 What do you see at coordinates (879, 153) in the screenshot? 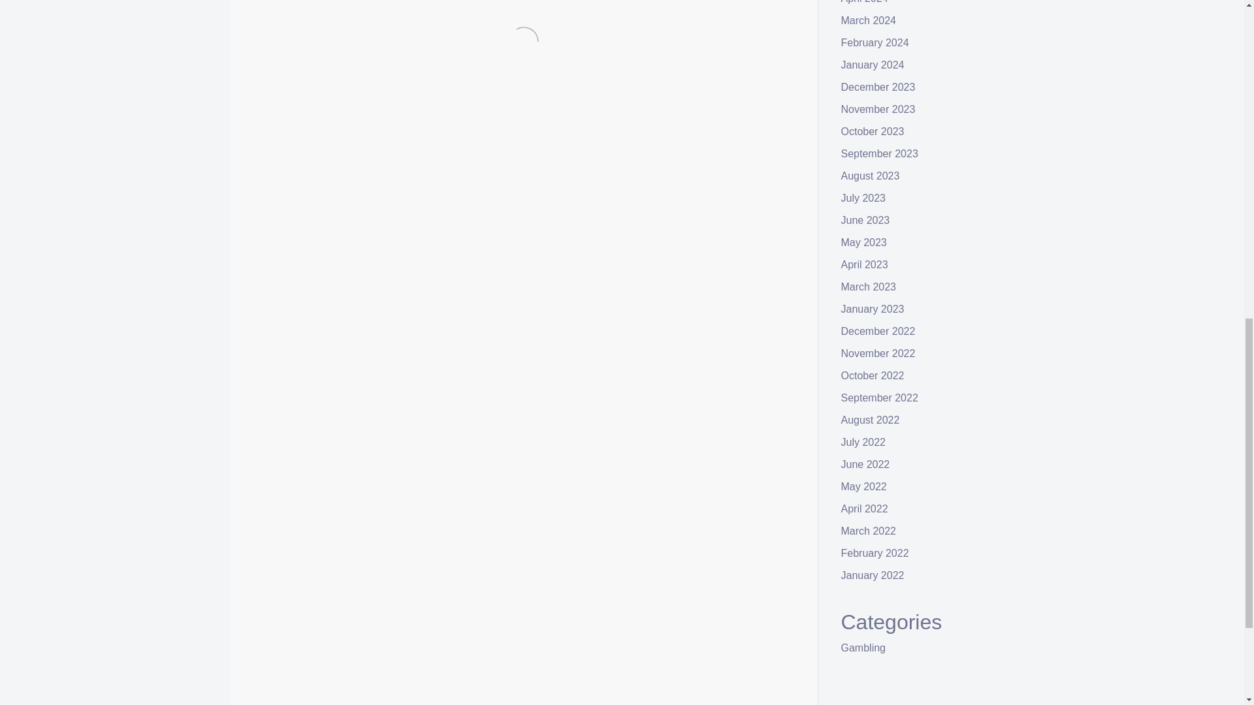
I see `September 2023` at bounding box center [879, 153].